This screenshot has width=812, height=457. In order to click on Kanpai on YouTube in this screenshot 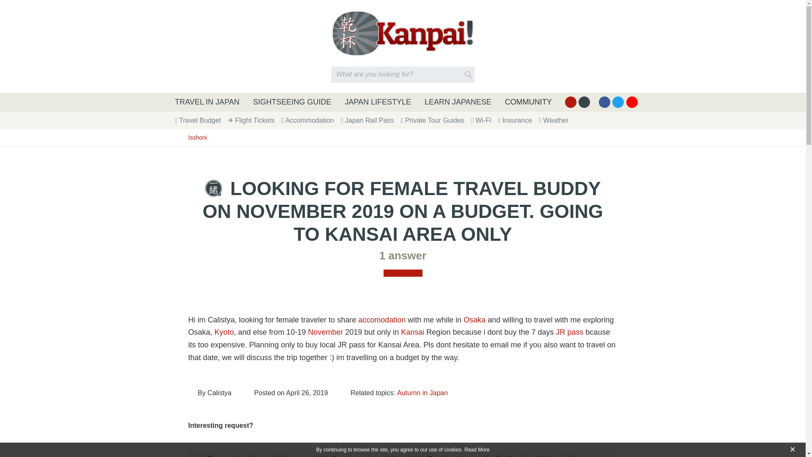, I will do `click(632, 102)`.